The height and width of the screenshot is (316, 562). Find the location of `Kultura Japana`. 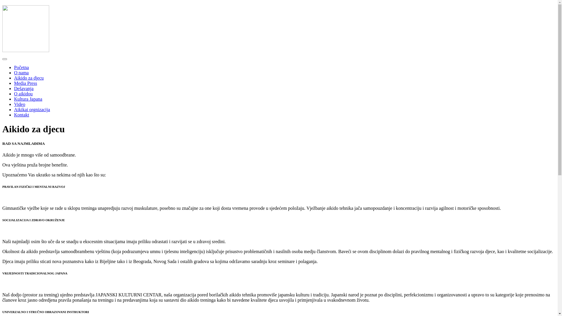

Kultura Japana is located at coordinates (28, 99).